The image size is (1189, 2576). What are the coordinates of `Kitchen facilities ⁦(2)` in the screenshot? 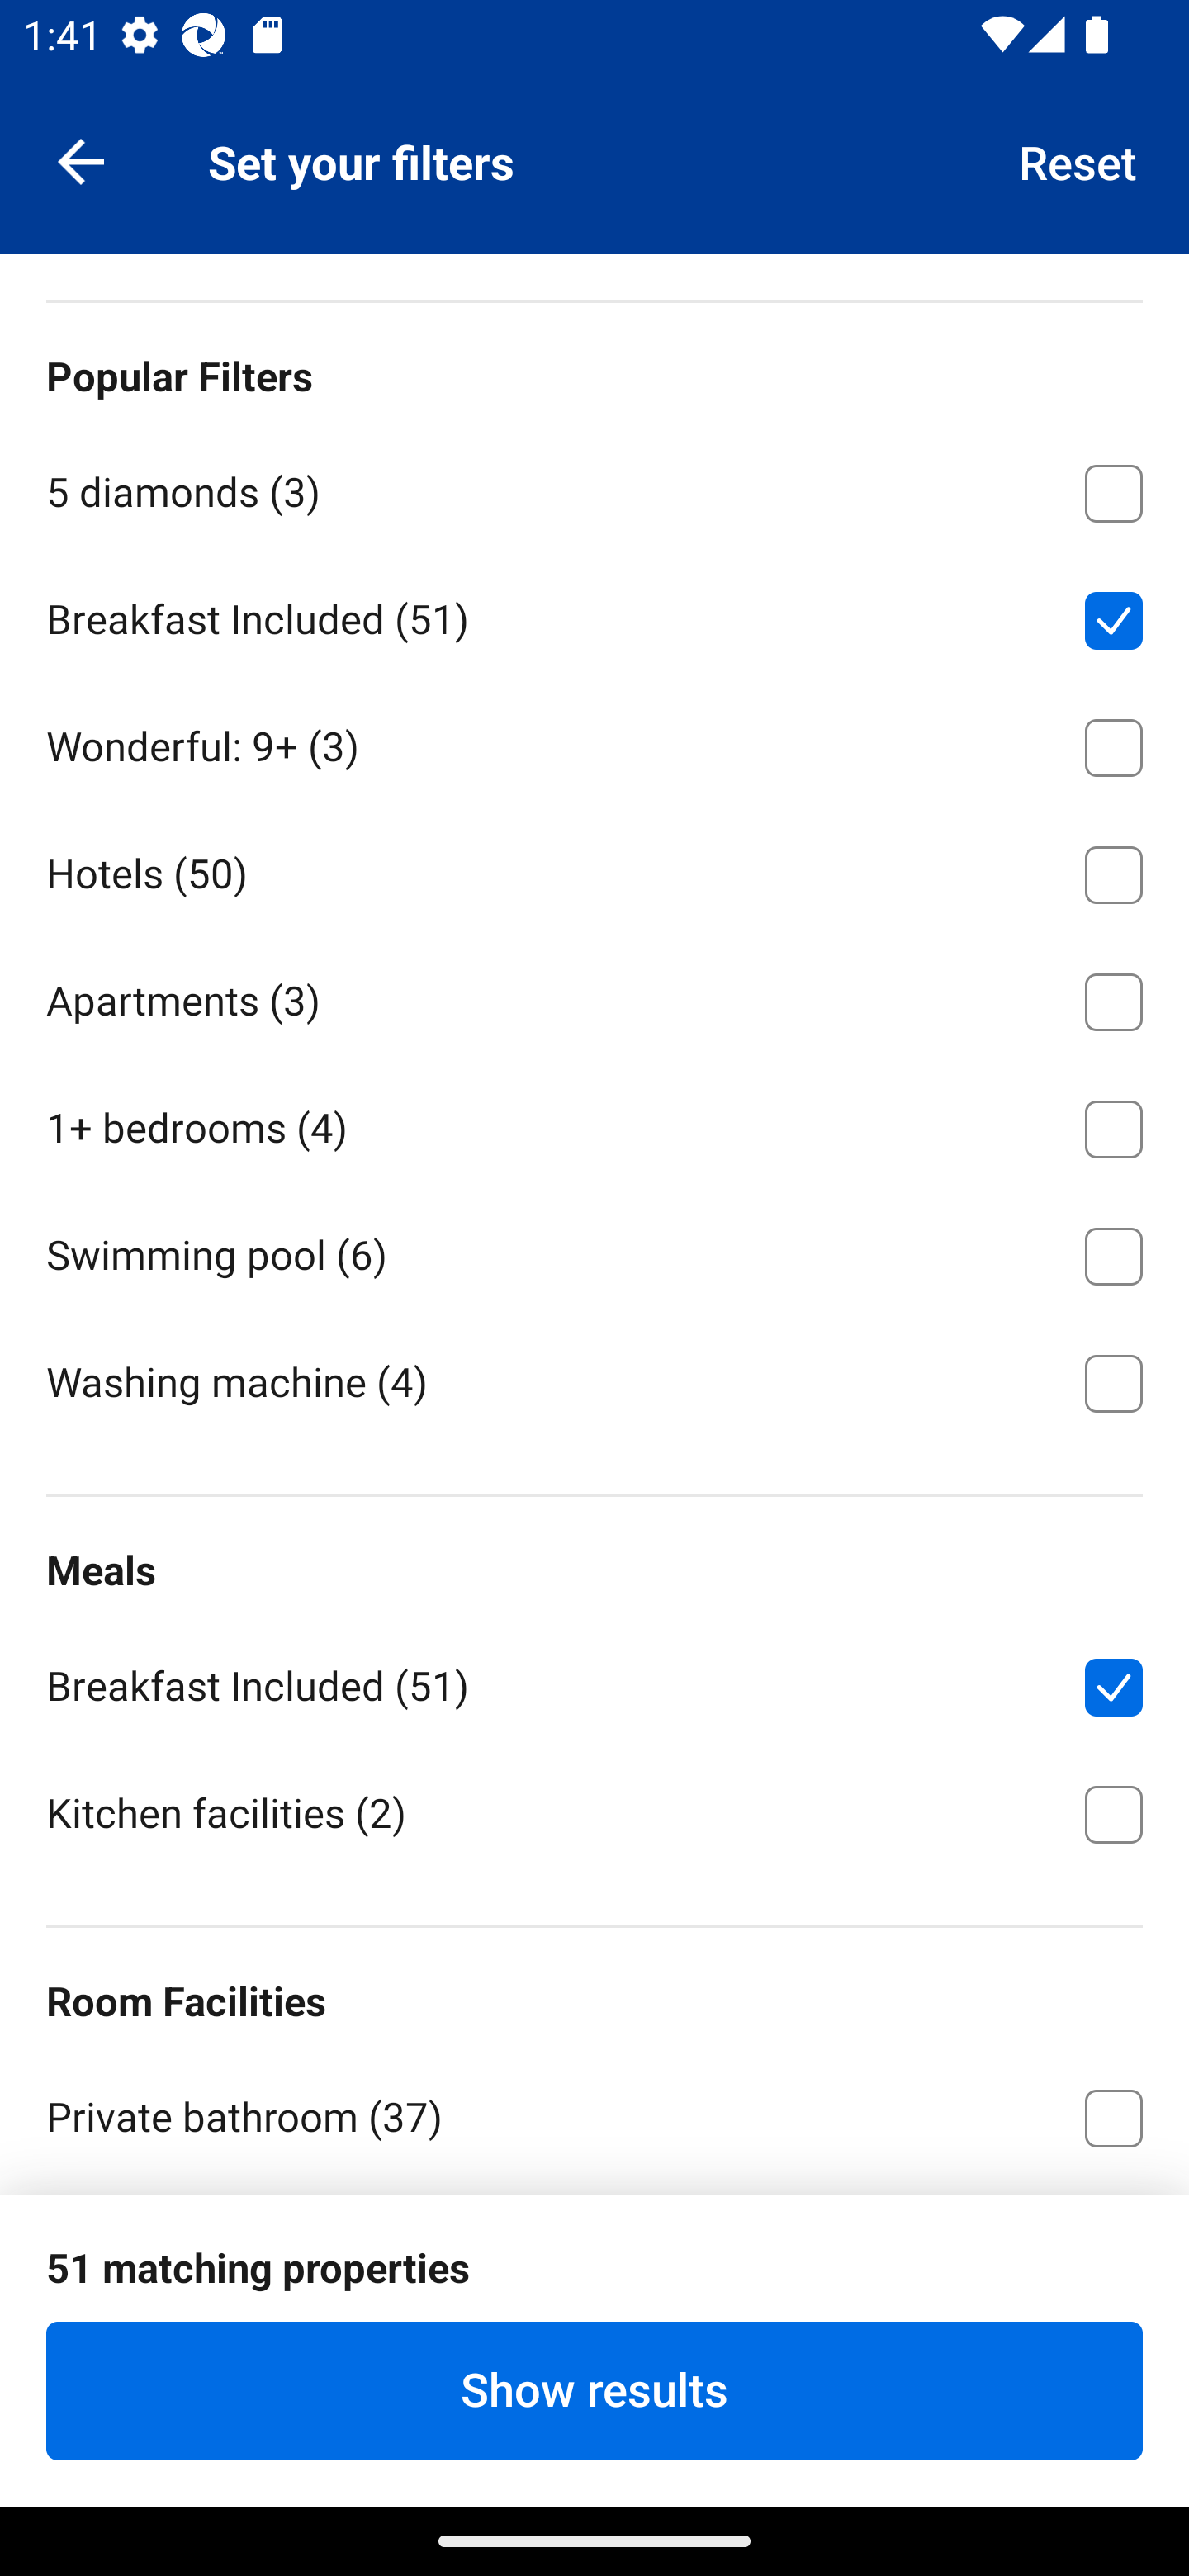 It's located at (594, 1811).